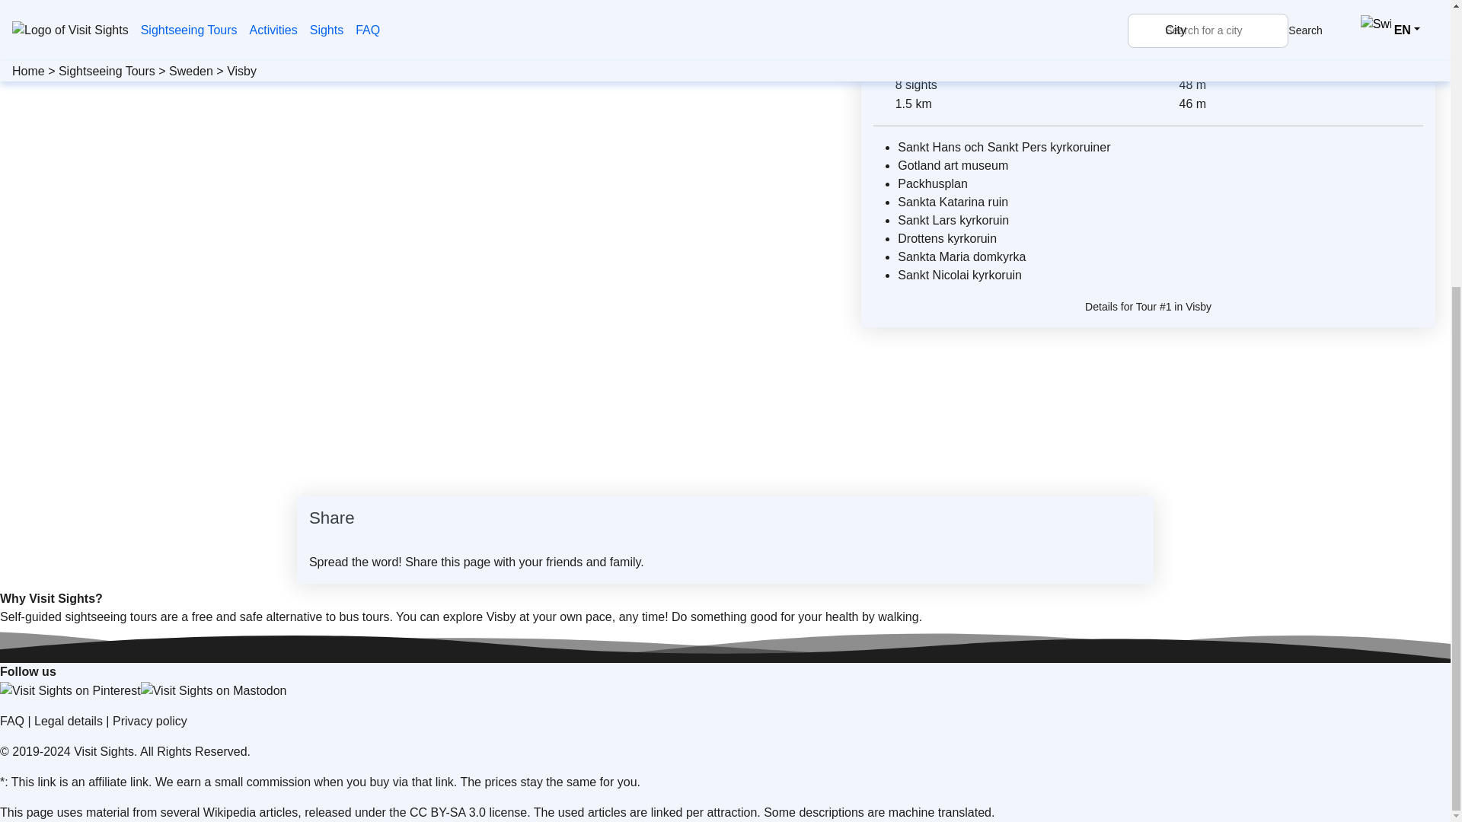 The image size is (1462, 822). What do you see at coordinates (149, 720) in the screenshot?
I see `Privacy policy` at bounding box center [149, 720].